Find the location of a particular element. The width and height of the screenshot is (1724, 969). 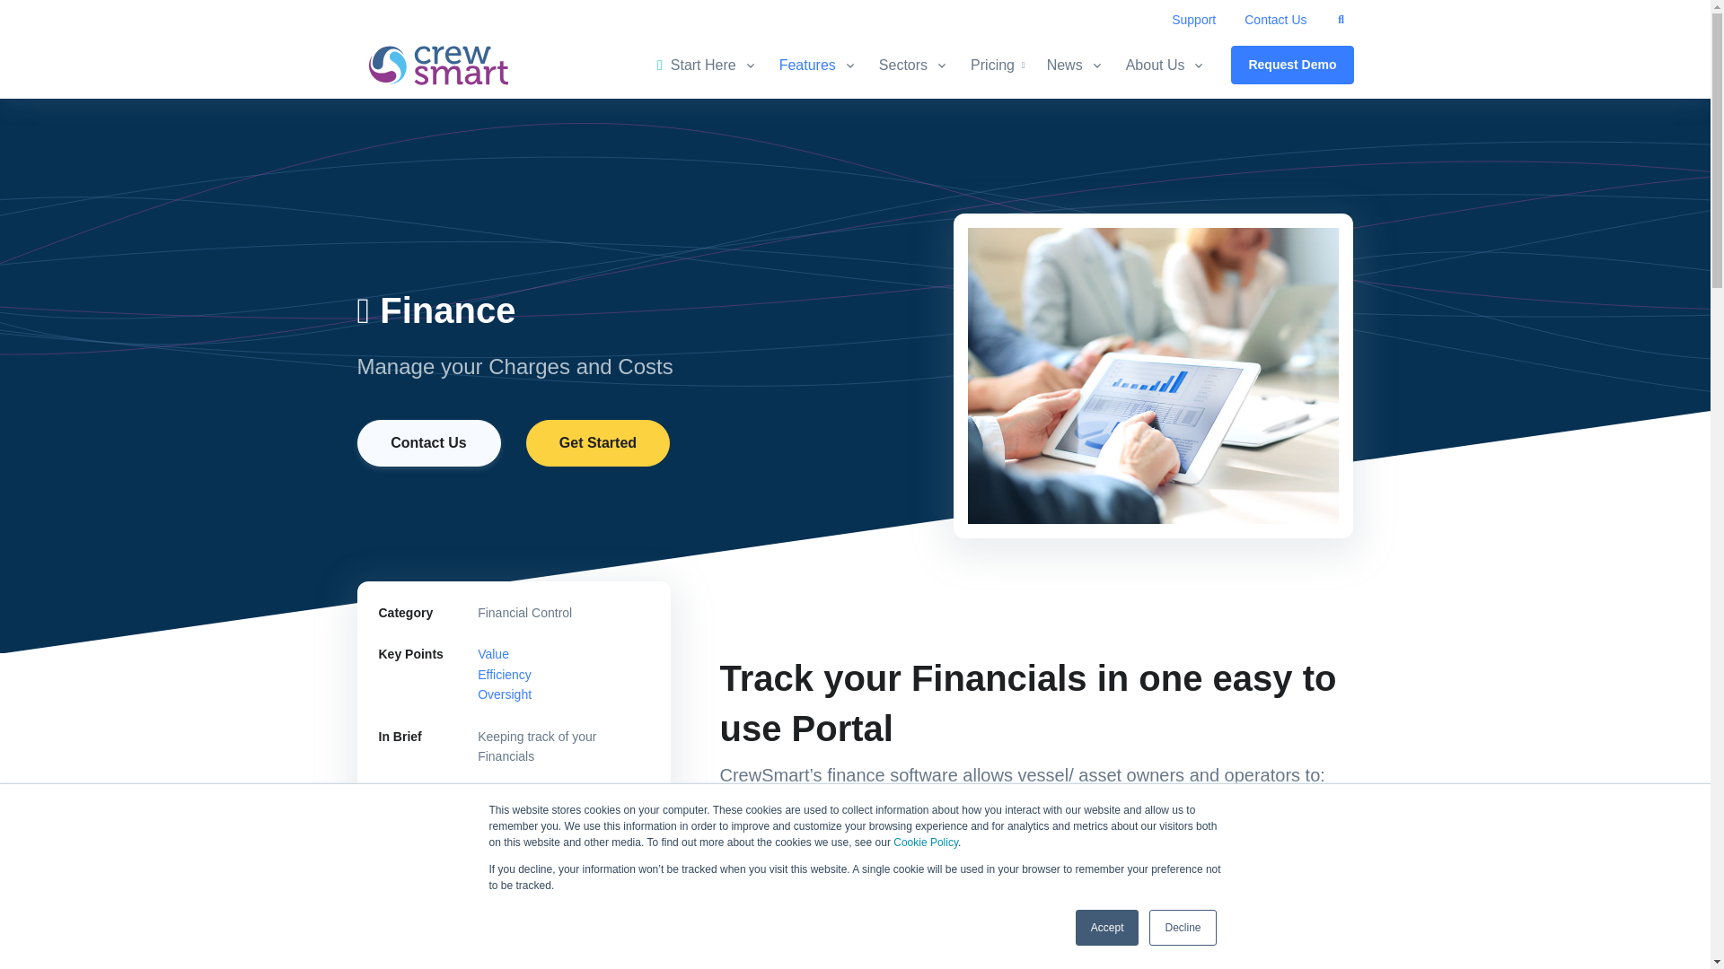

Accept is located at coordinates (1108, 928).